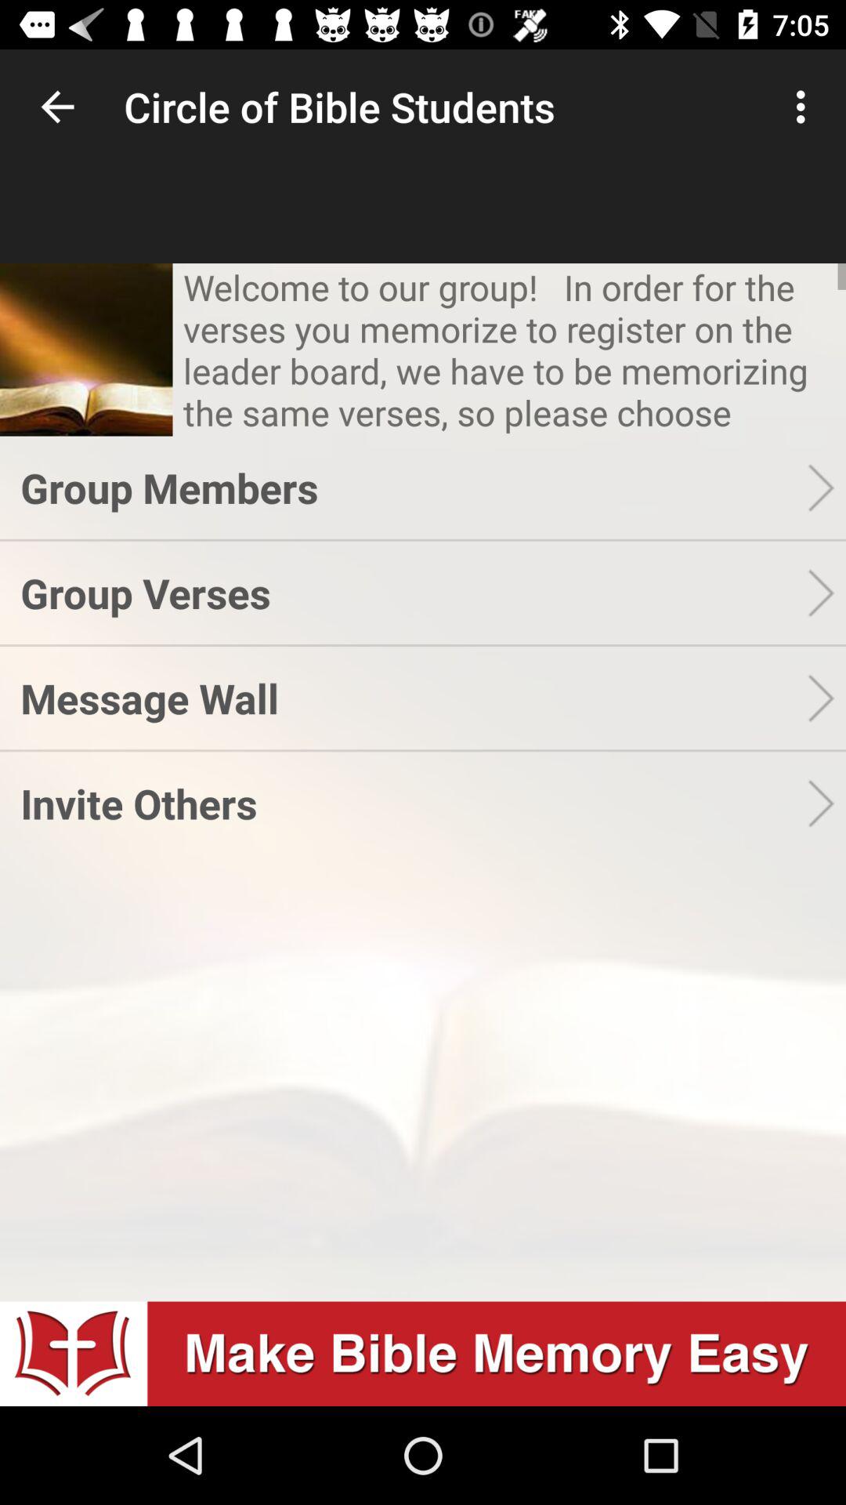 The width and height of the screenshot is (846, 1505). Describe the element at coordinates (414, 698) in the screenshot. I see `select app above invite others item` at that location.